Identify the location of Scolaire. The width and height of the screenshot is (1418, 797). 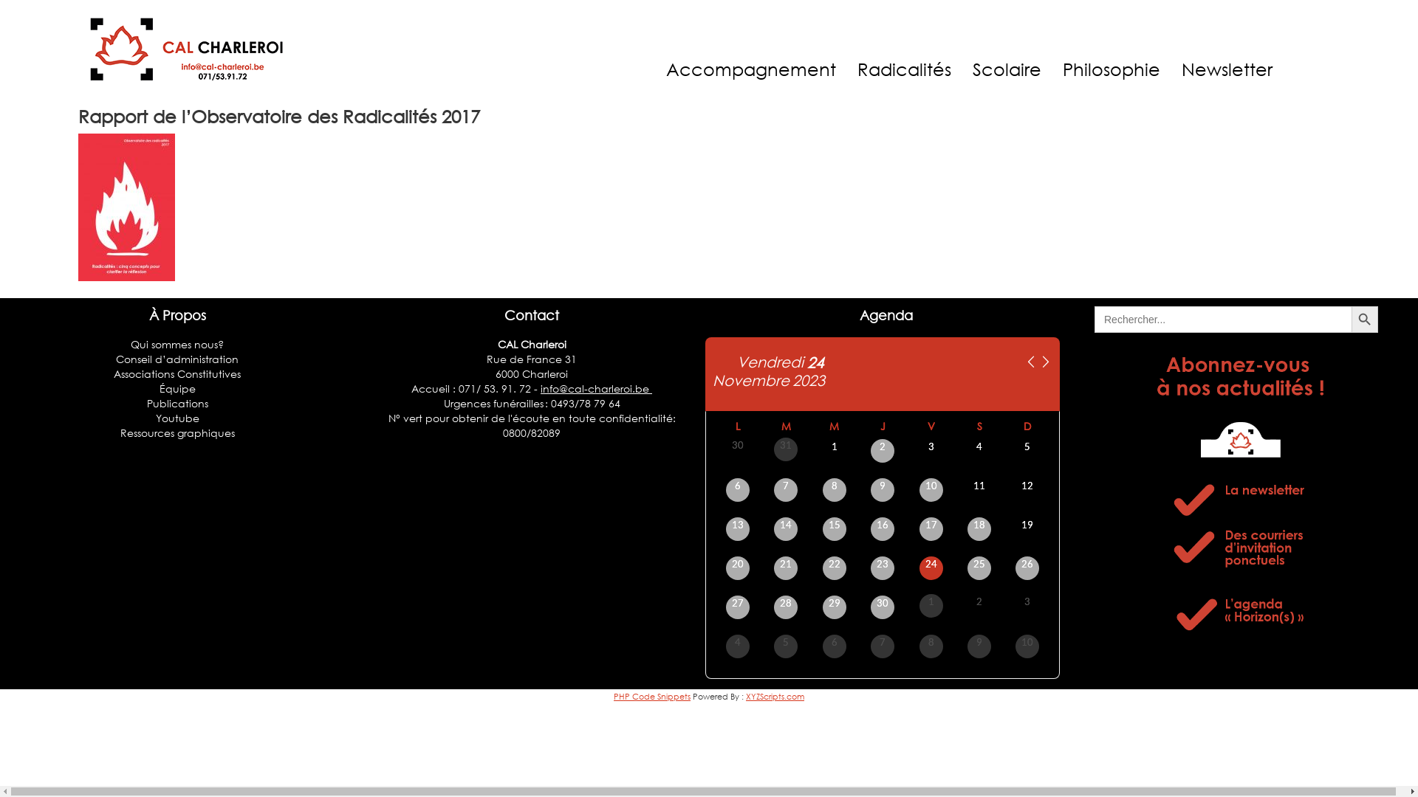
(1007, 69).